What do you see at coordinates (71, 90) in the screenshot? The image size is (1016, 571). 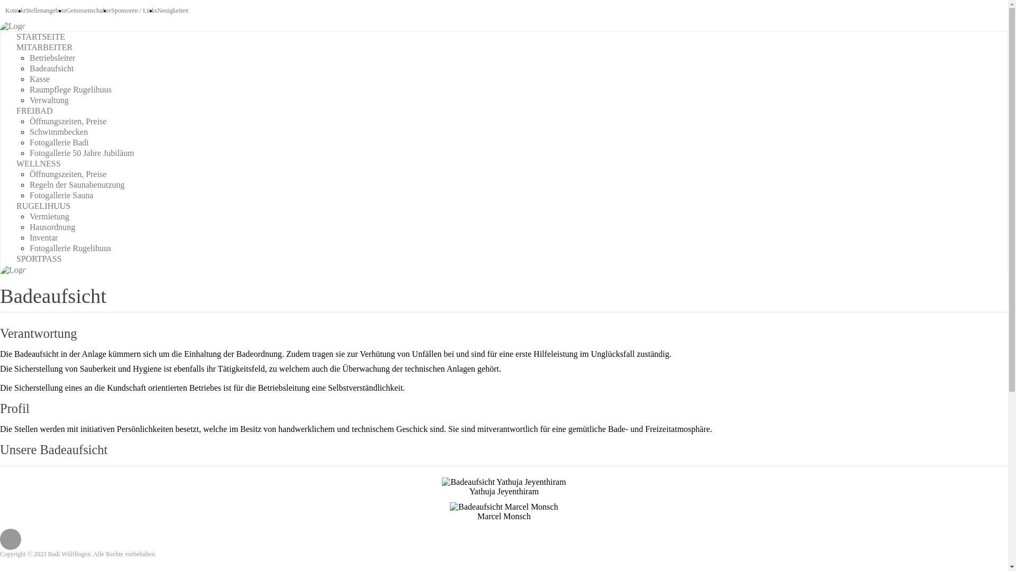 I see `Raumpflege Rugelihuus` at bounding box center [71, 90].